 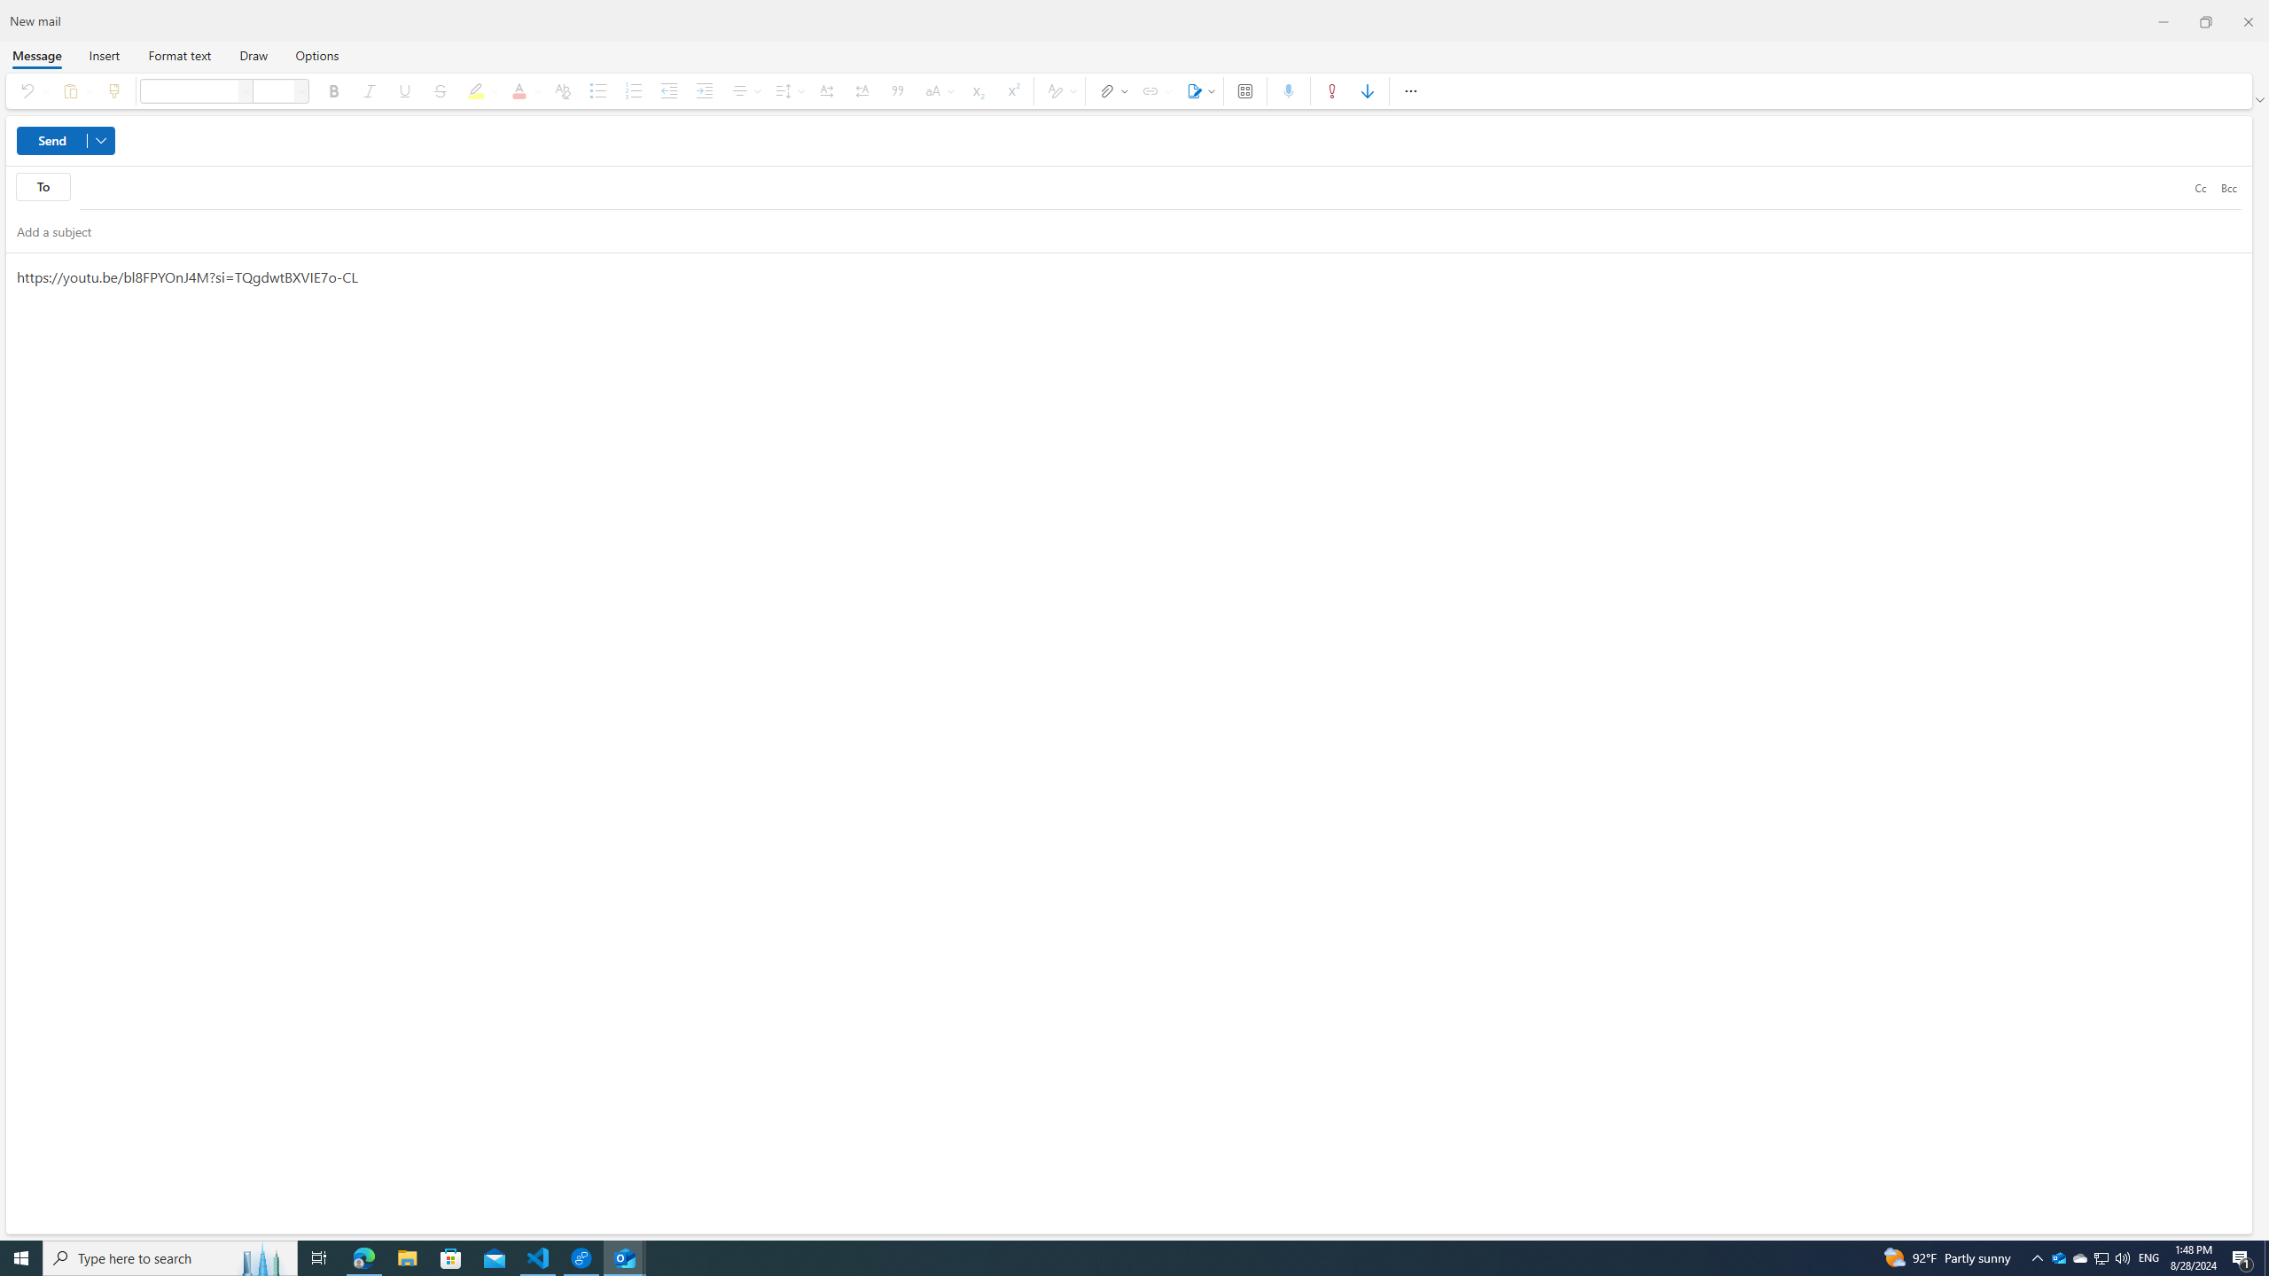 What do you see at coordinates (788, 90) in the screenshot?
I see `Spacing` at bounding box center [788, 90].